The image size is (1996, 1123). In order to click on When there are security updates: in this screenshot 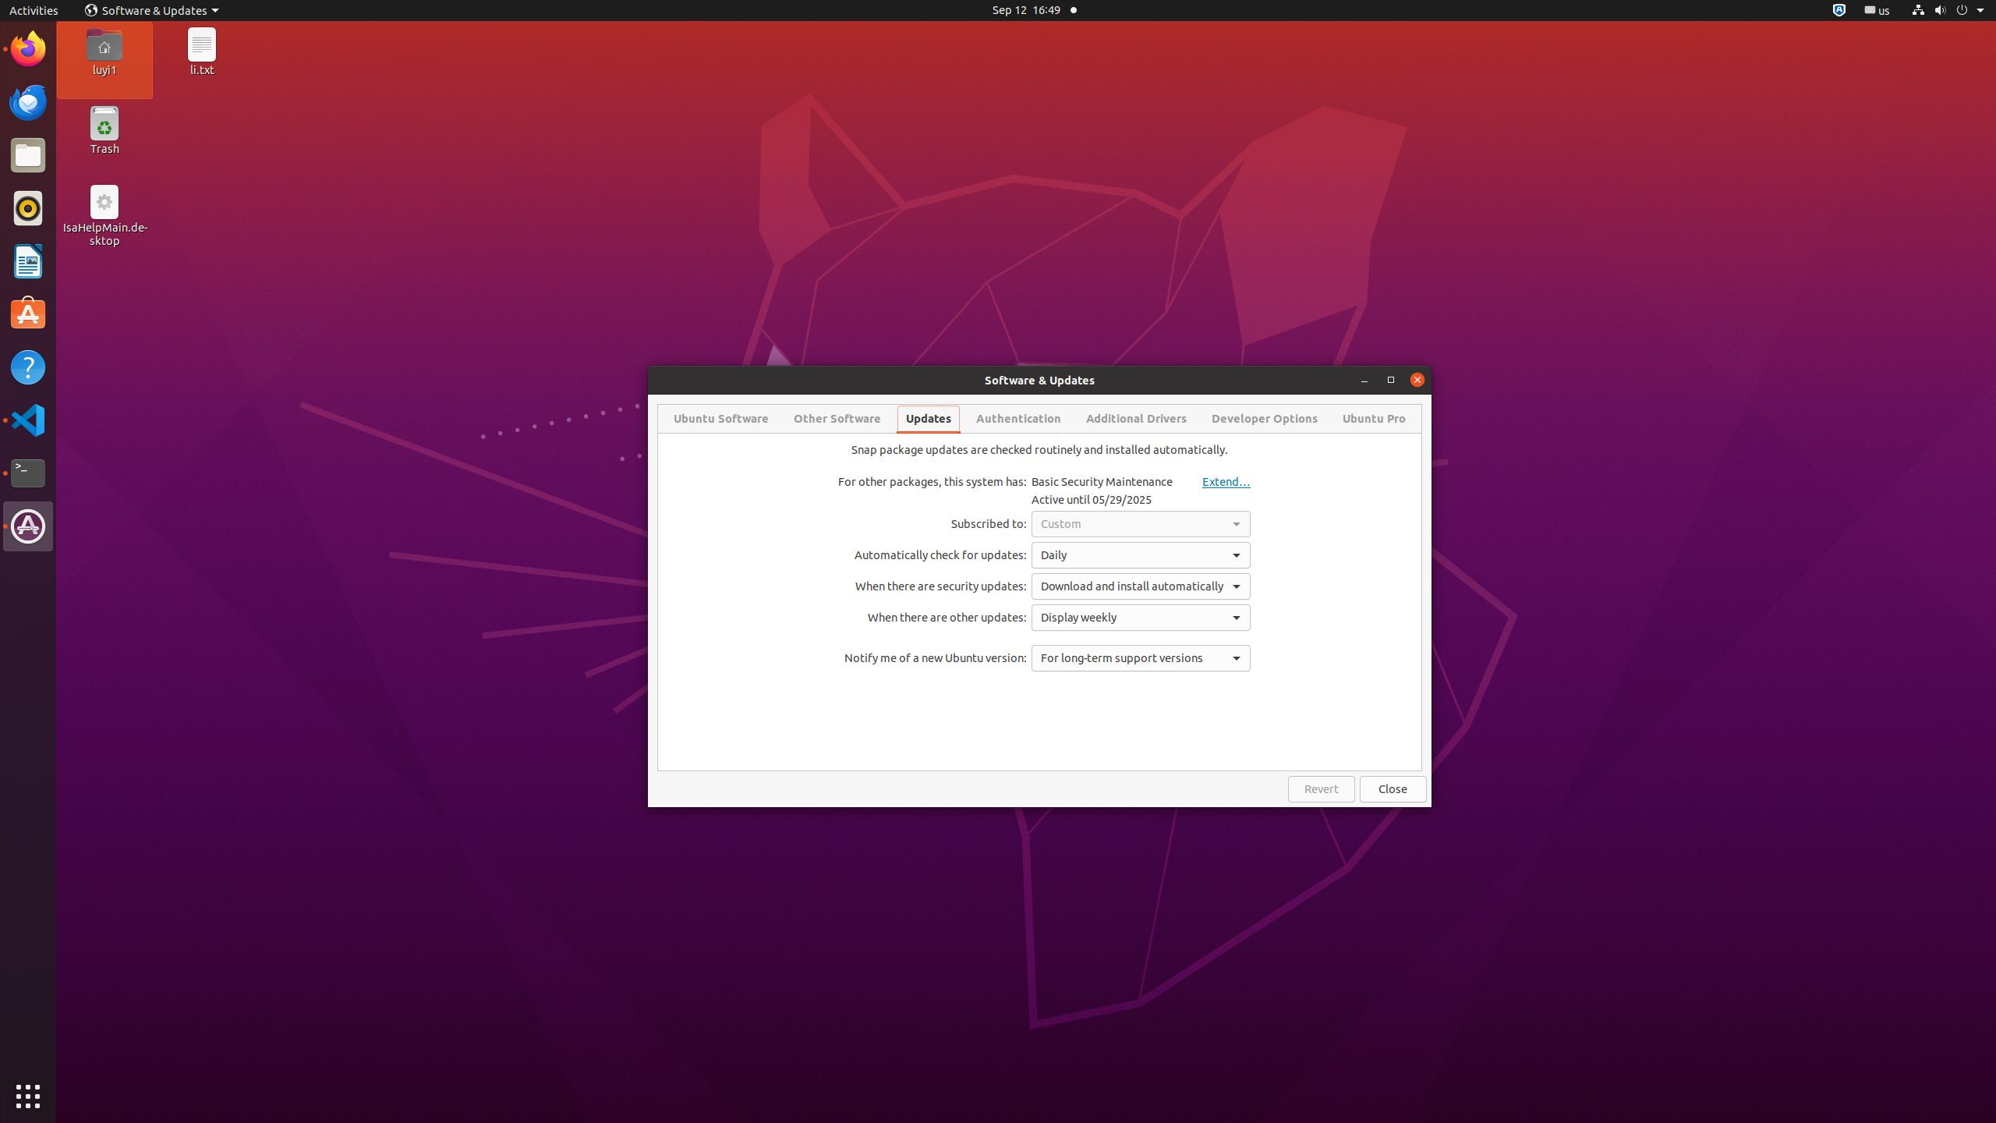, I will do `click(933, 586)`.